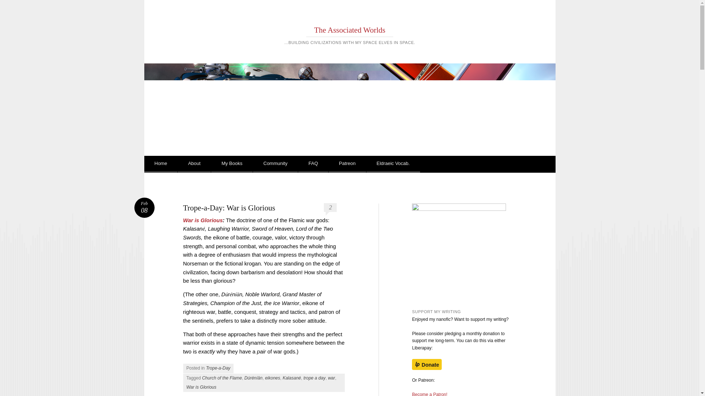  I want to click on war, so click(201, 387).